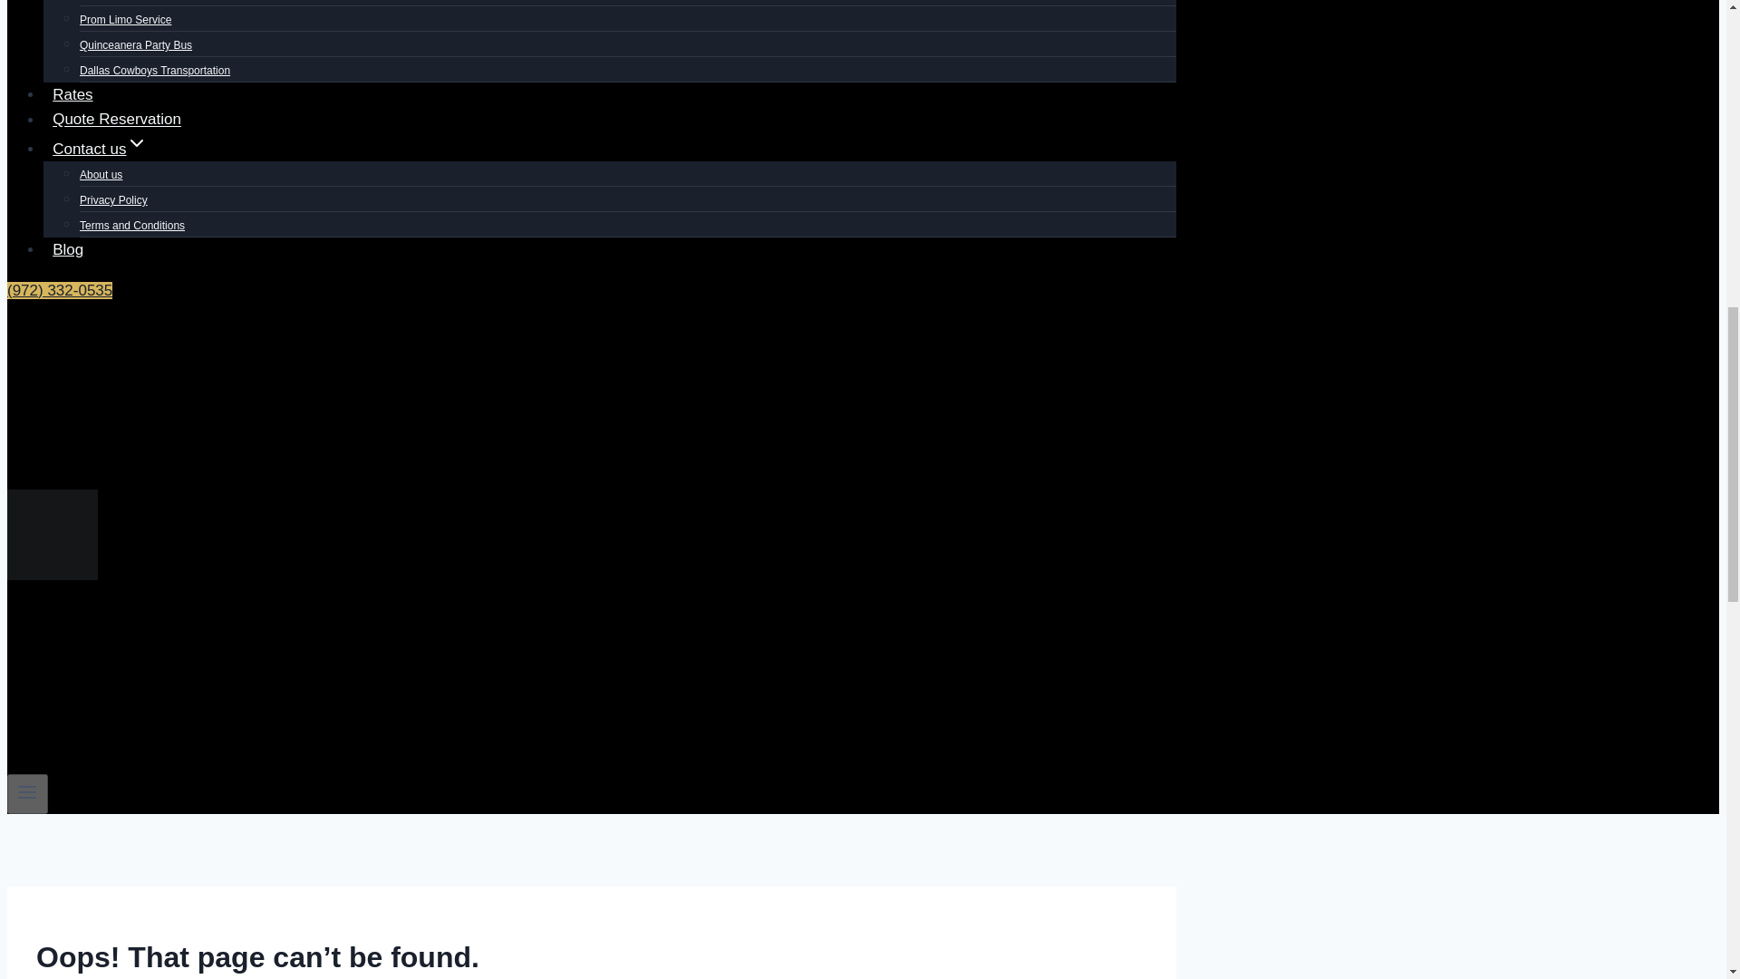  What do you see at coordinates (136, 142) in the screenshot?
I see `Expand` at bounding box center [136, 142].